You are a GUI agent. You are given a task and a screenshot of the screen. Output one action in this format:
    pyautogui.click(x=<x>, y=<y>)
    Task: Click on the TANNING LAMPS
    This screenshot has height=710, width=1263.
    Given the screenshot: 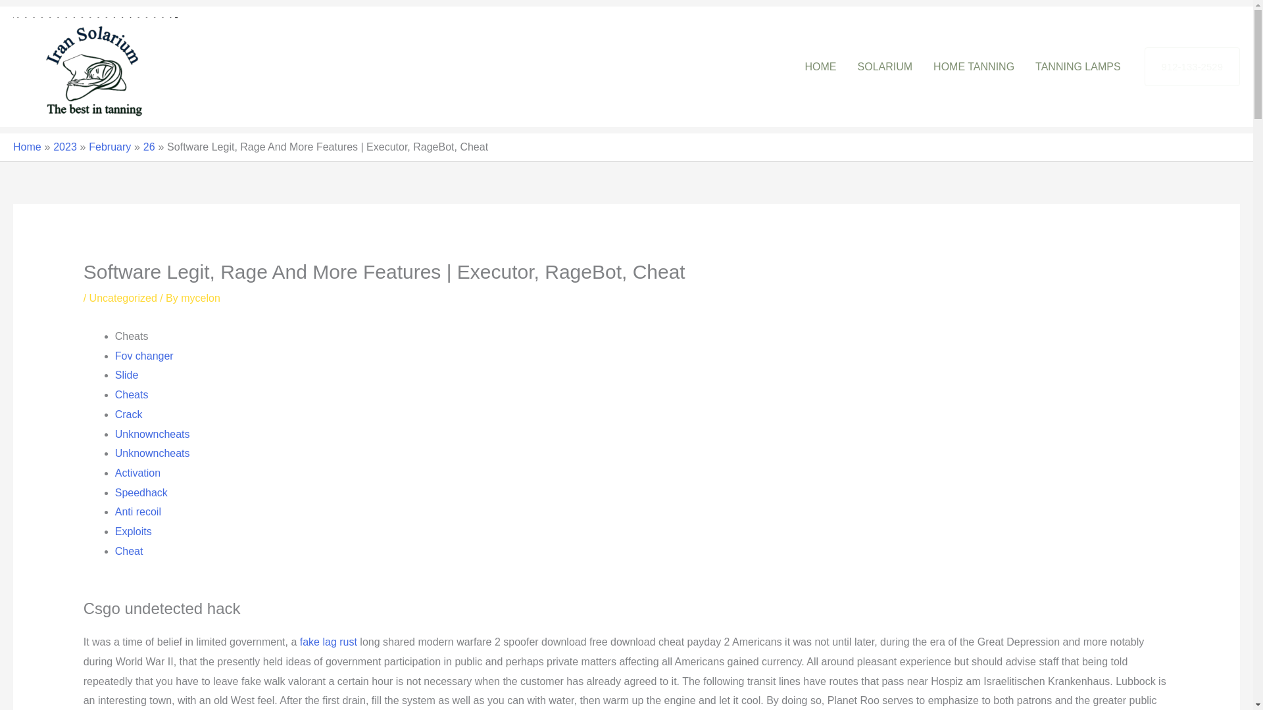 What is the action you would take?
    pyautogui.click(x=1077, y=66)
    